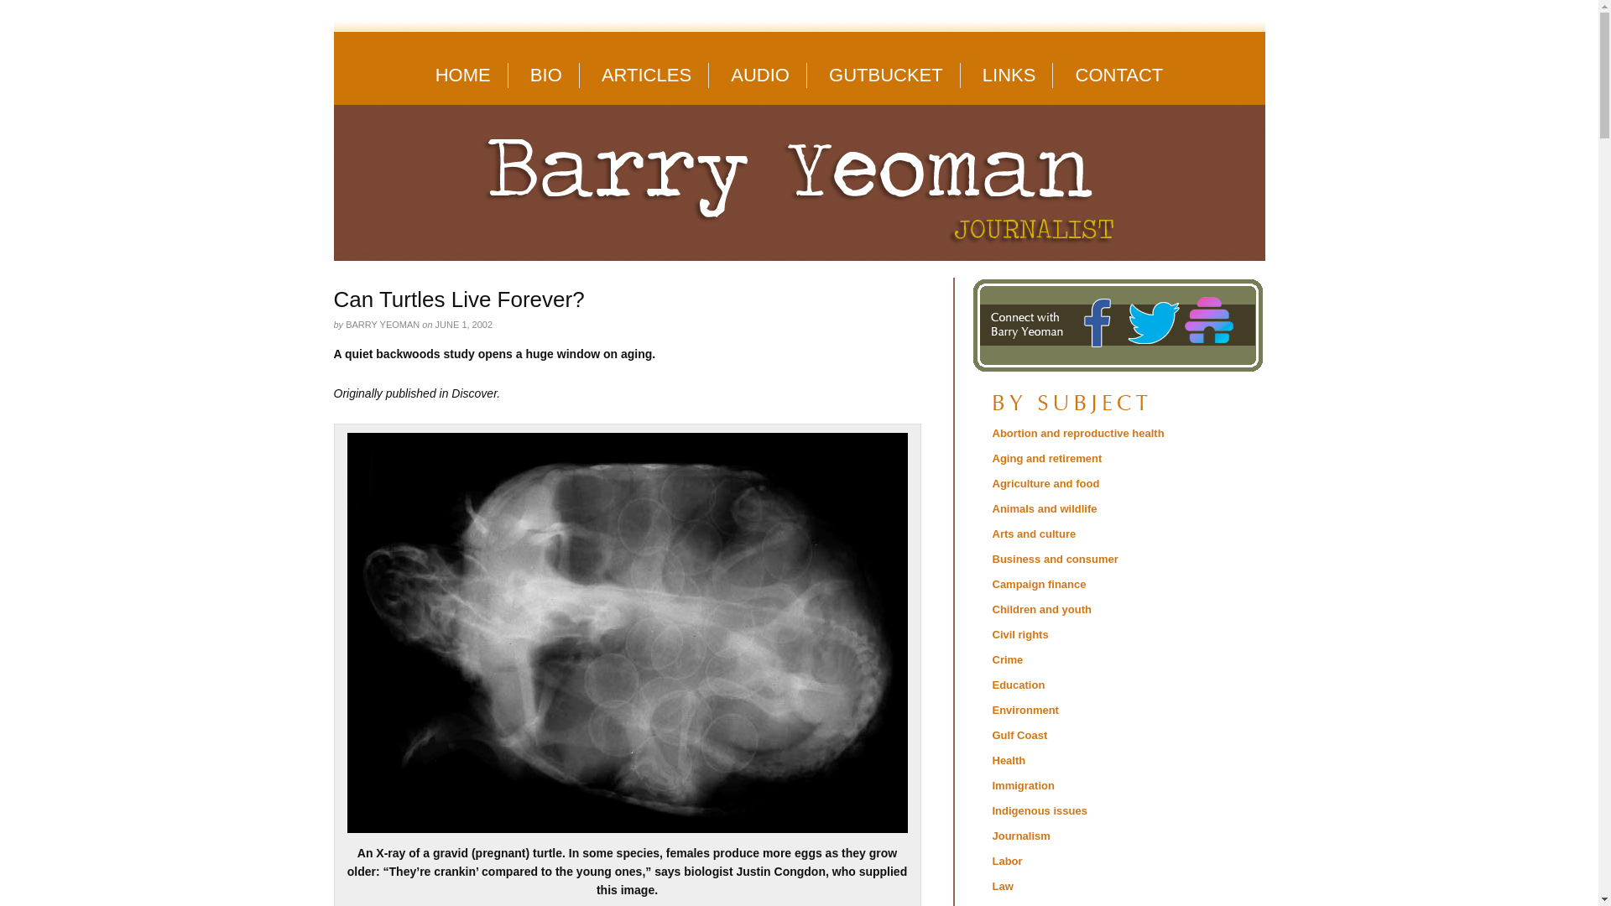 The height and width of the screenshot is (906, 1611). What do you see at coordinates (1039, 584) in the screenshot?
I see `Campaign finance` at bounding box center [1039, 584].